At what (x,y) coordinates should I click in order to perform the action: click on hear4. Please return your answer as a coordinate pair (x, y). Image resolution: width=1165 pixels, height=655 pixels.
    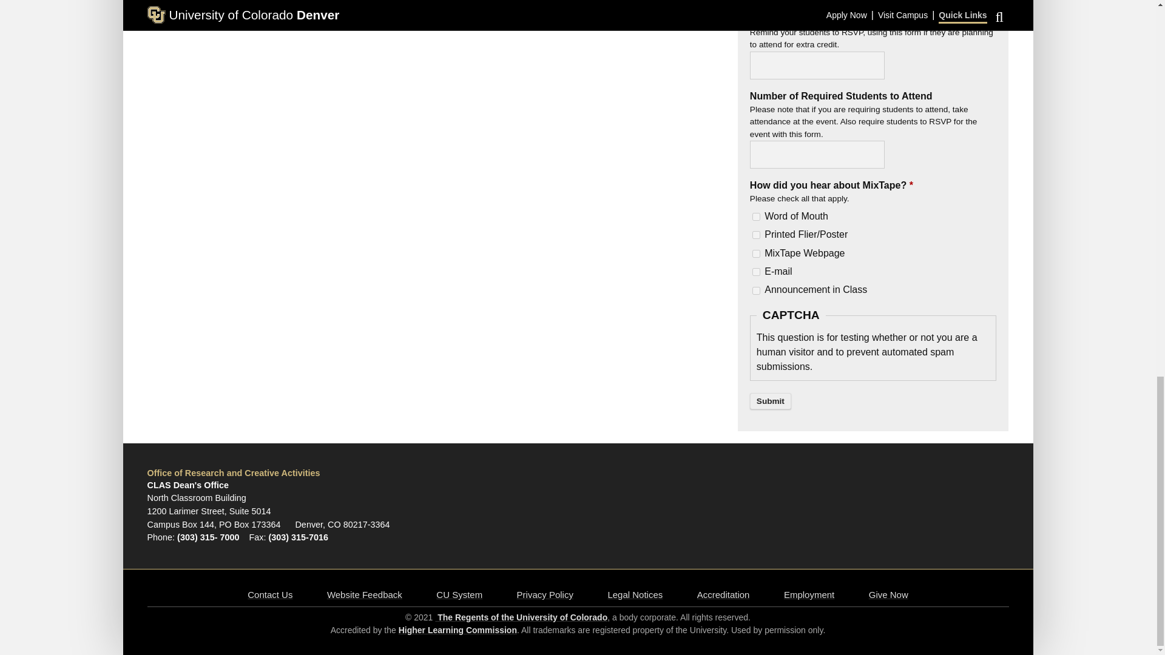
    Looking at the image, I should click on (756, 272).